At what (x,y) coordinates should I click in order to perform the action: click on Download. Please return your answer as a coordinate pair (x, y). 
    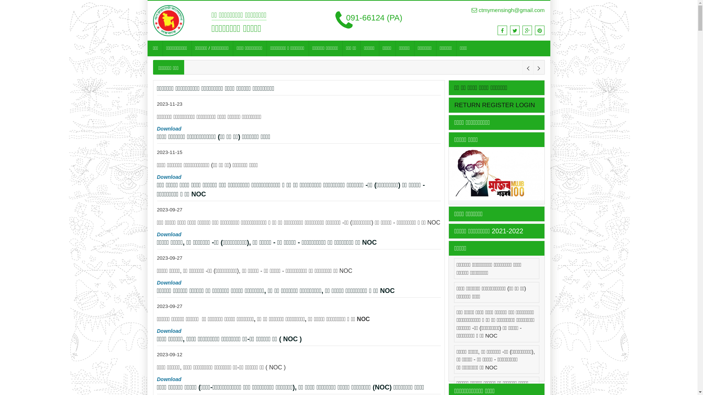
    Looking at the image, I should click on (169, 129).